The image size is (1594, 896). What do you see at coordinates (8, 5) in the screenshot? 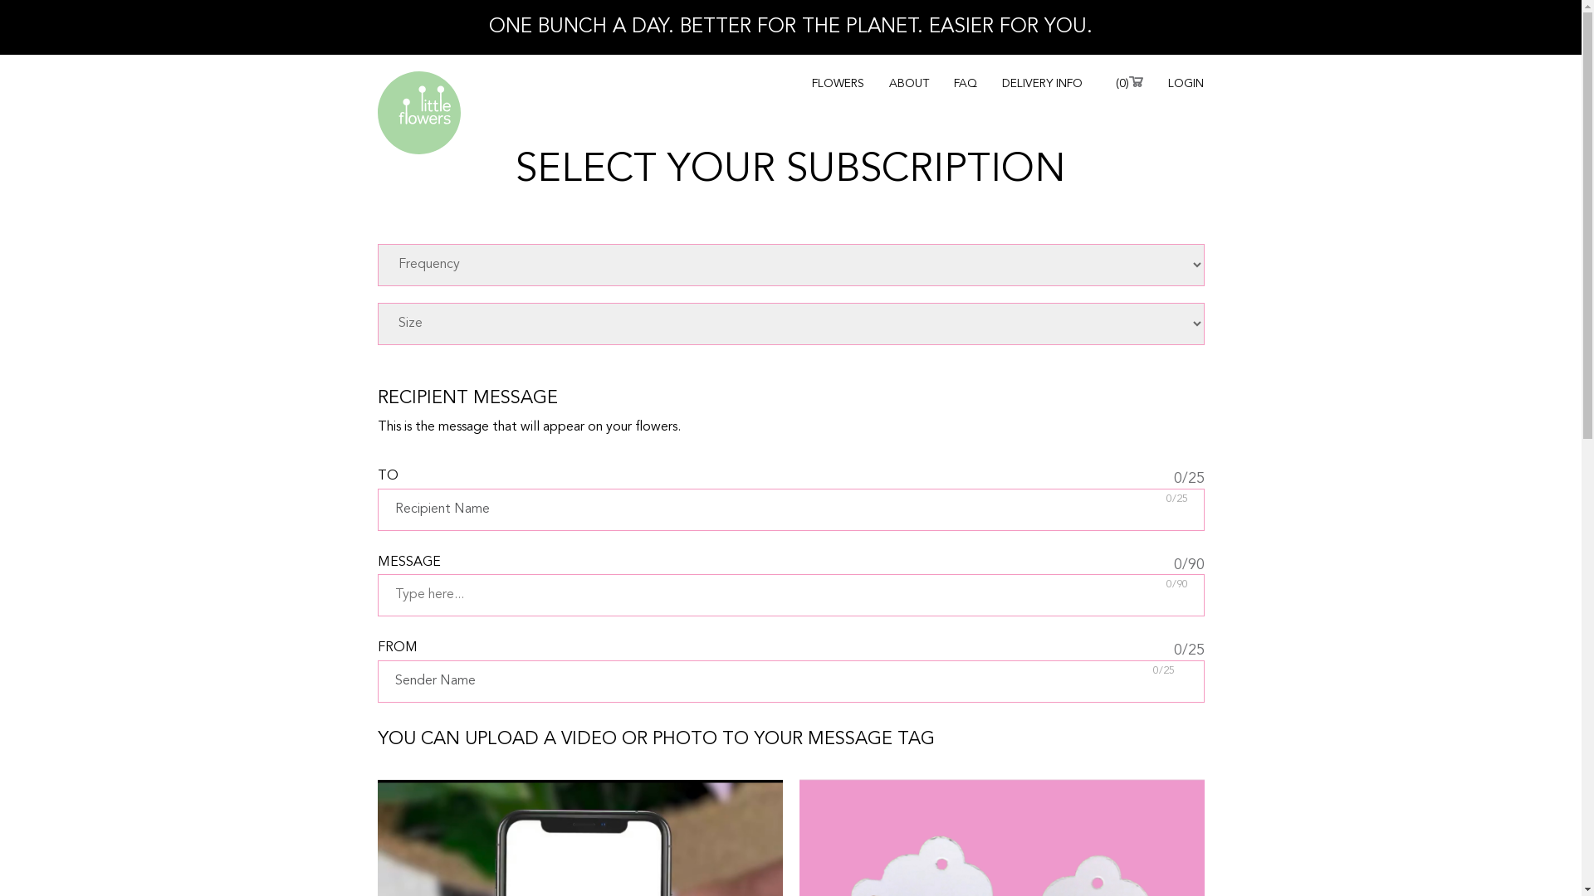
I see `Video` at bounding box center [8, 5].